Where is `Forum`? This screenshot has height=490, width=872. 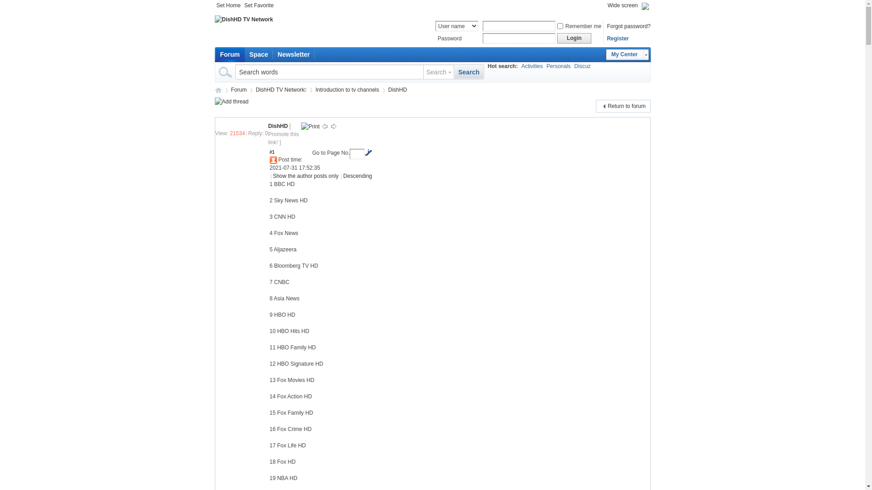
Forum is located at coordinates (239, 90).